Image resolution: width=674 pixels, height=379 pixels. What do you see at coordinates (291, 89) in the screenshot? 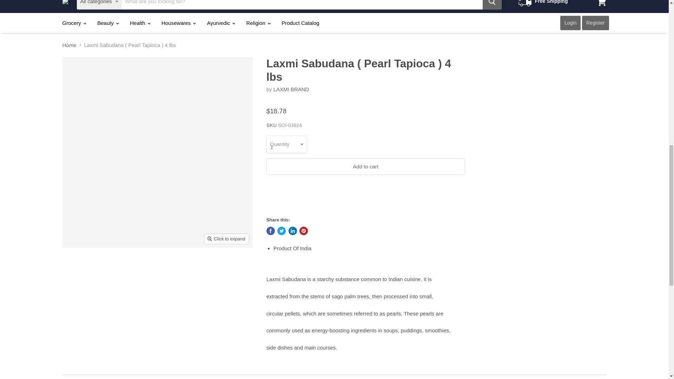
I see `LAXMI BRAND` at bounding box center [291, 89].